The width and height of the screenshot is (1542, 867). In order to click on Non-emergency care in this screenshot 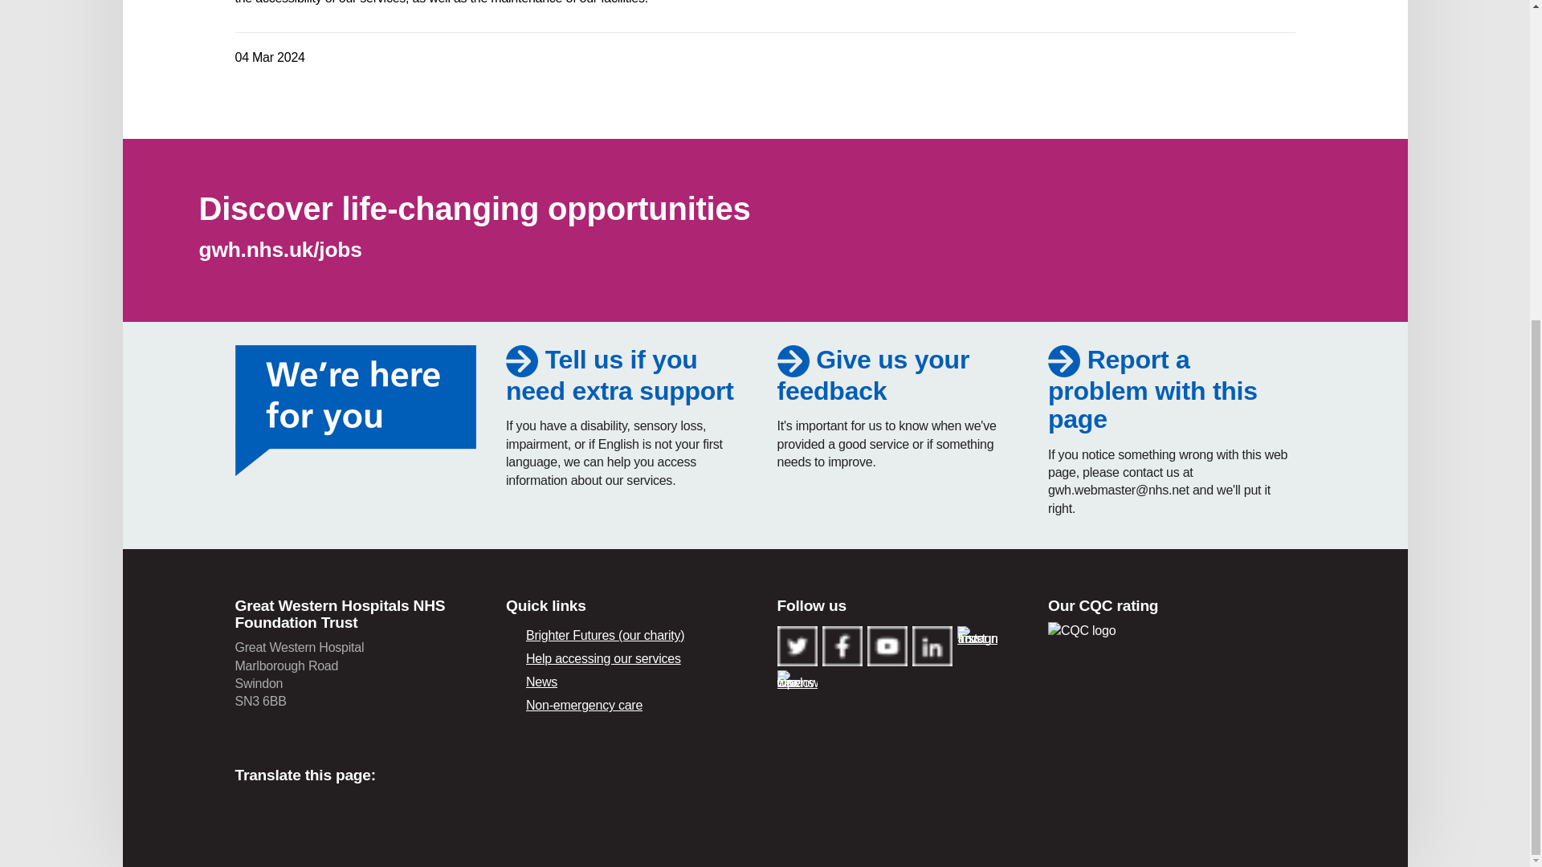, I will do `click(630, 706)`.